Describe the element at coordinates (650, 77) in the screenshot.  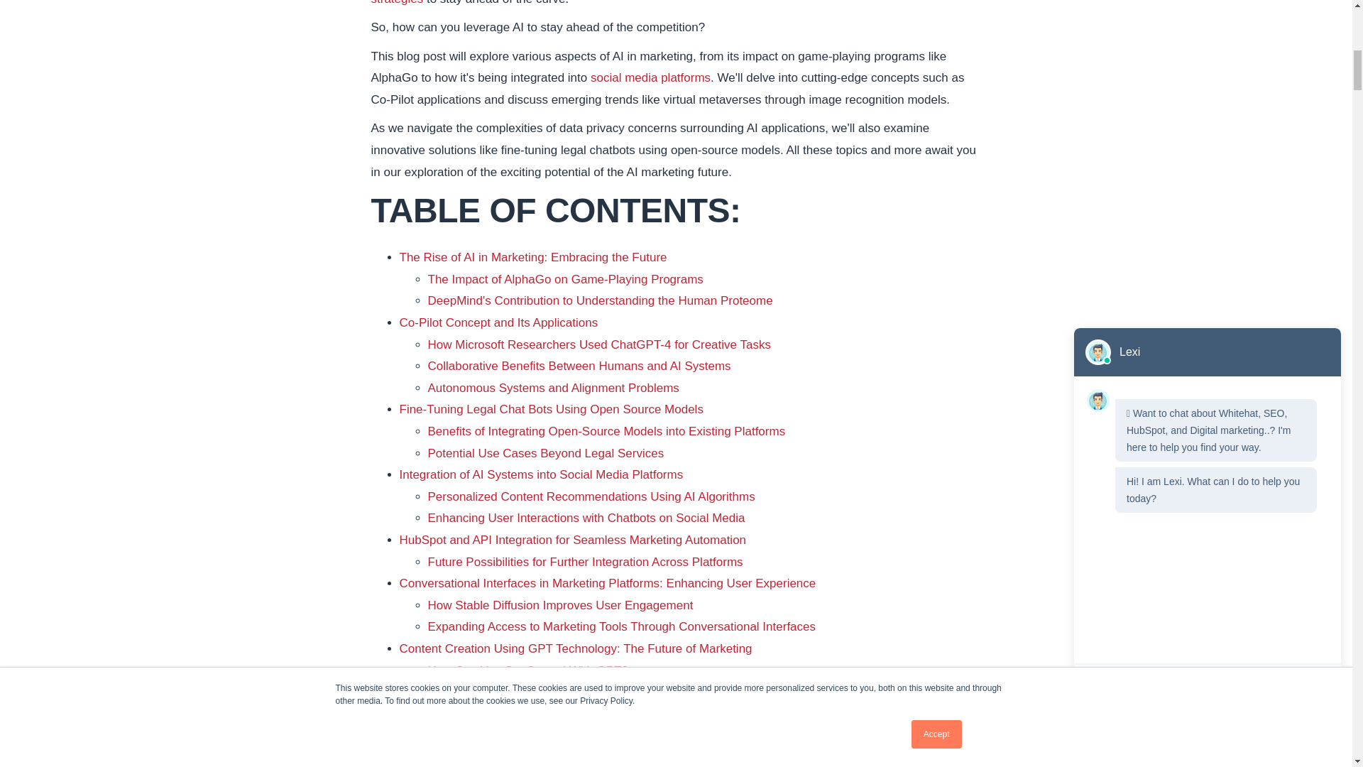
I see `social media platforms` at that location.